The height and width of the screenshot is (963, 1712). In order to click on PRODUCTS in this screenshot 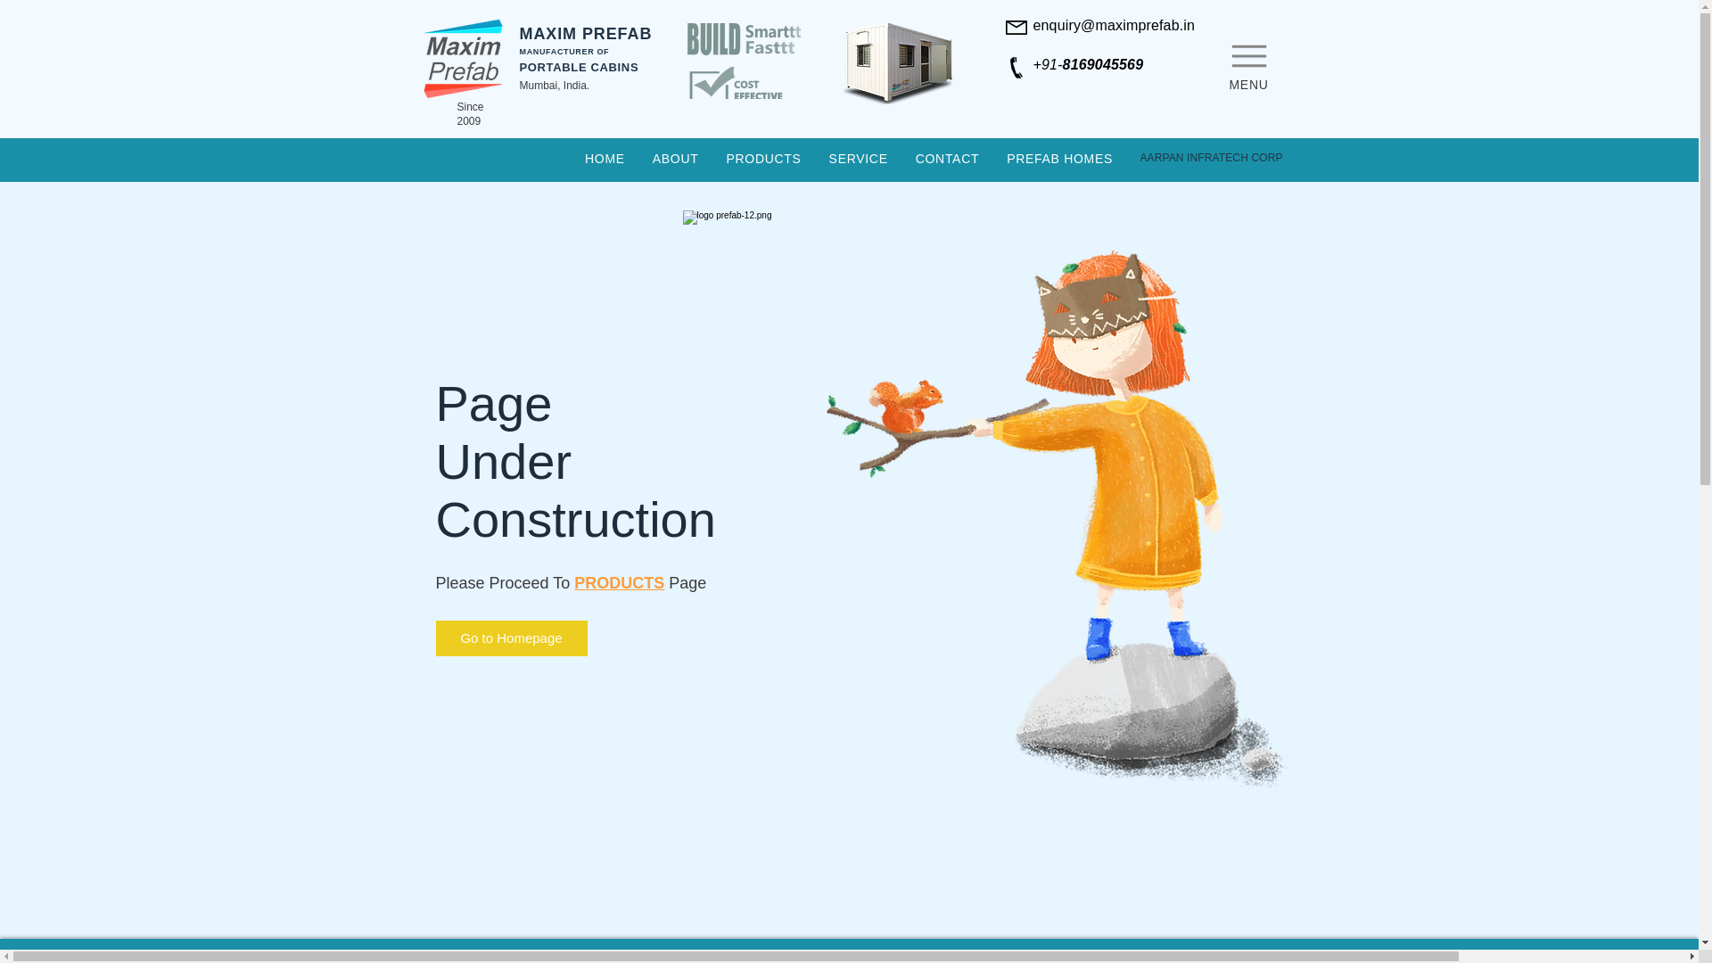, I will do `click(763, 159)`.